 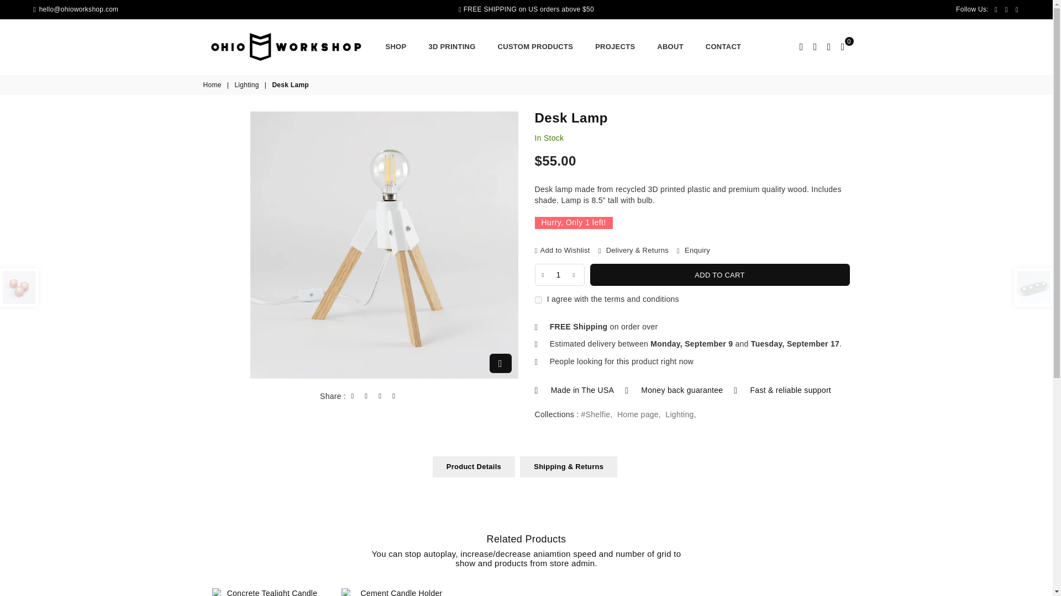 What do you see at coordinates (670, 46) in the screenshot?
I see `ABOUT` at bounding box center [670, 46].